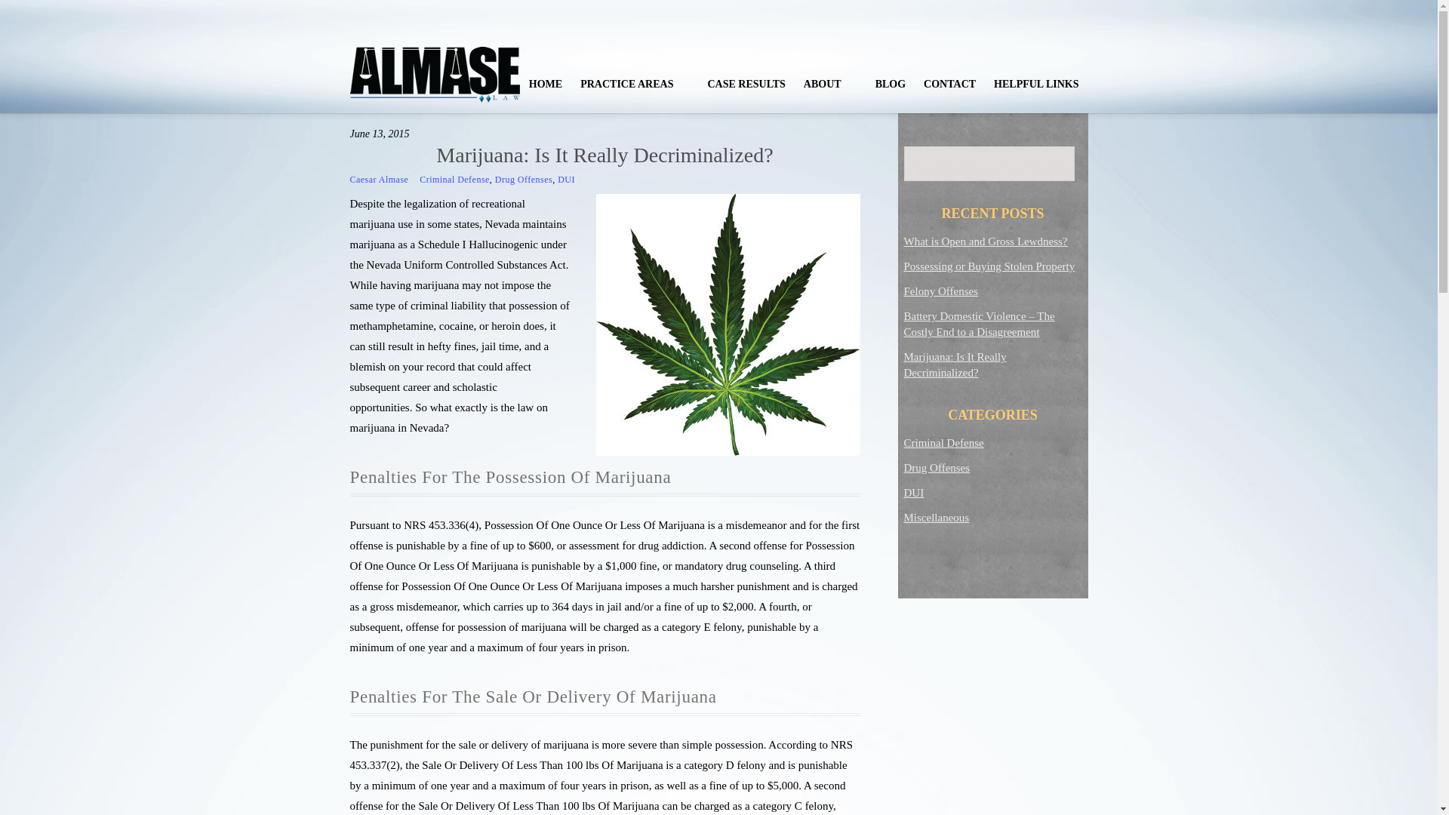  Describe the element at coordinates (545, 85) in the screenshot. I see `HOME` at that location.